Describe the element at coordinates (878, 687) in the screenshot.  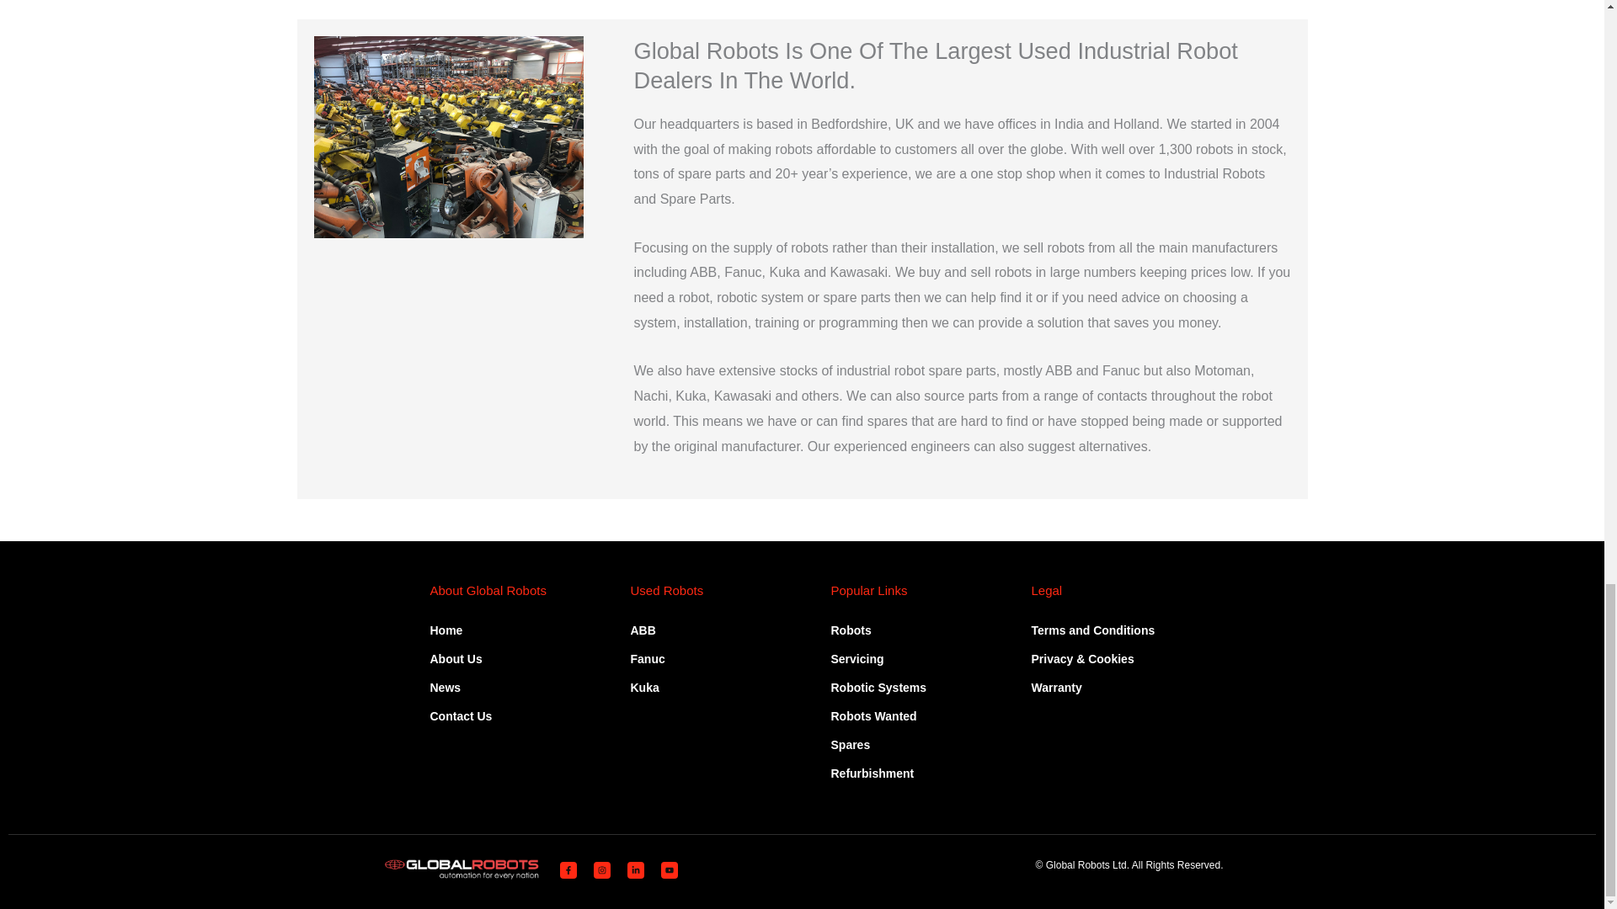
I see `Robotic Systems` at that location.